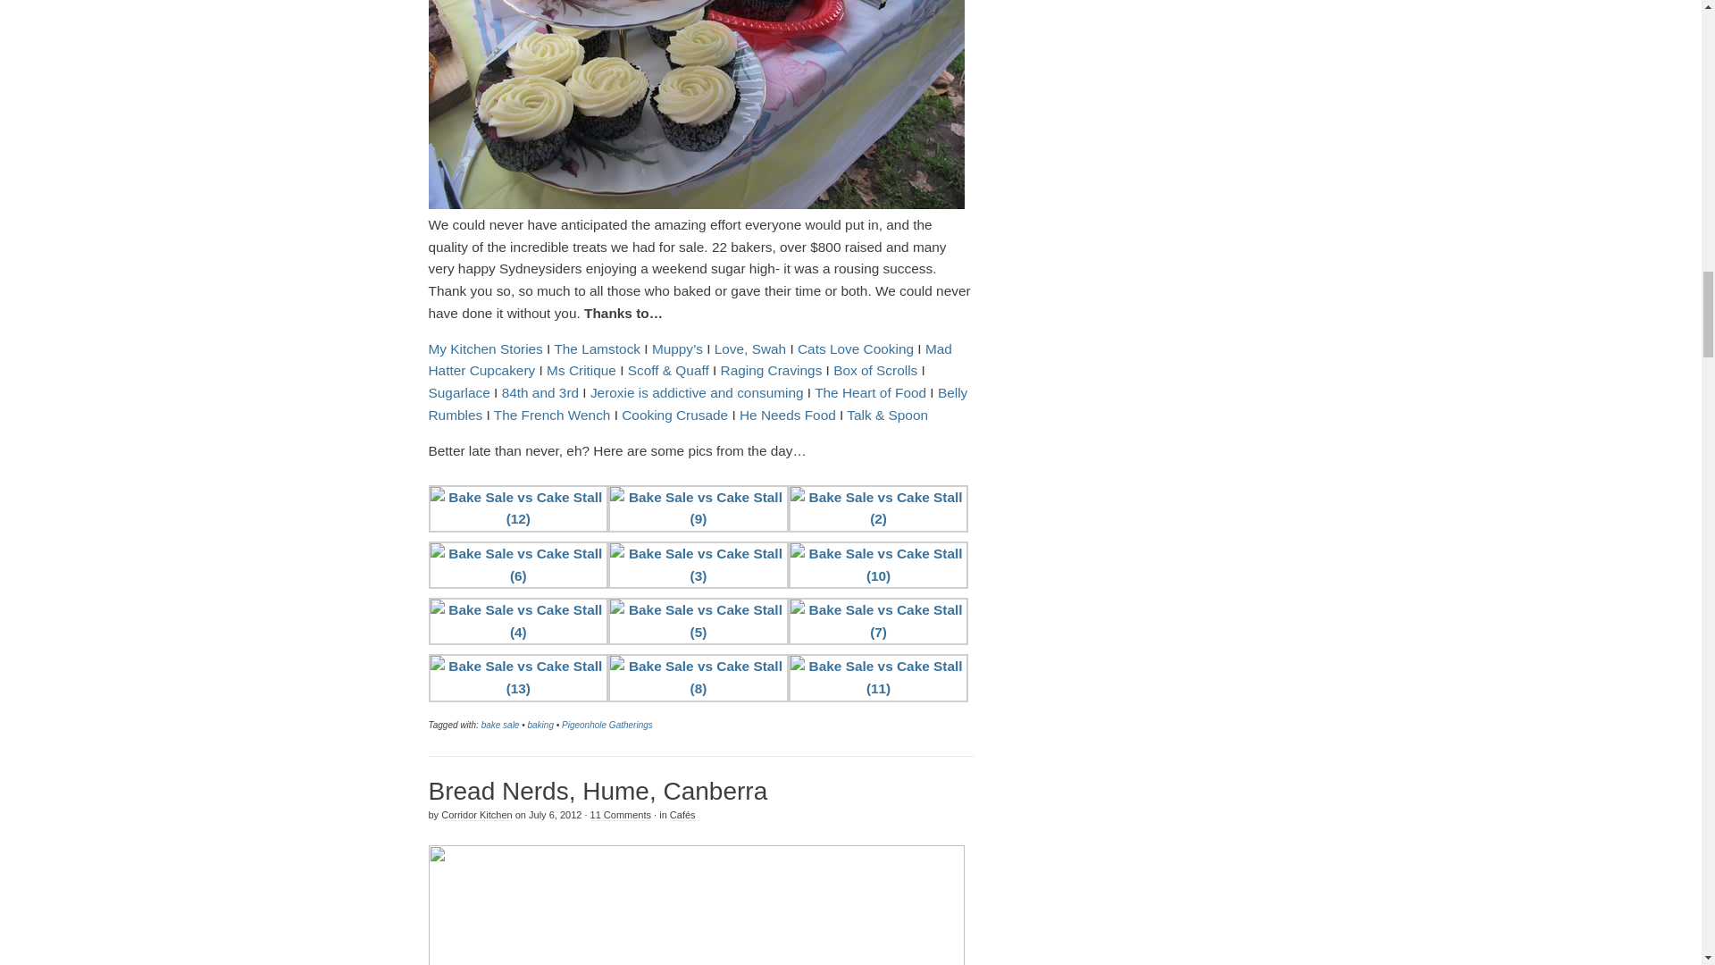  I want to click on Ms Critique, so click(581, 370).